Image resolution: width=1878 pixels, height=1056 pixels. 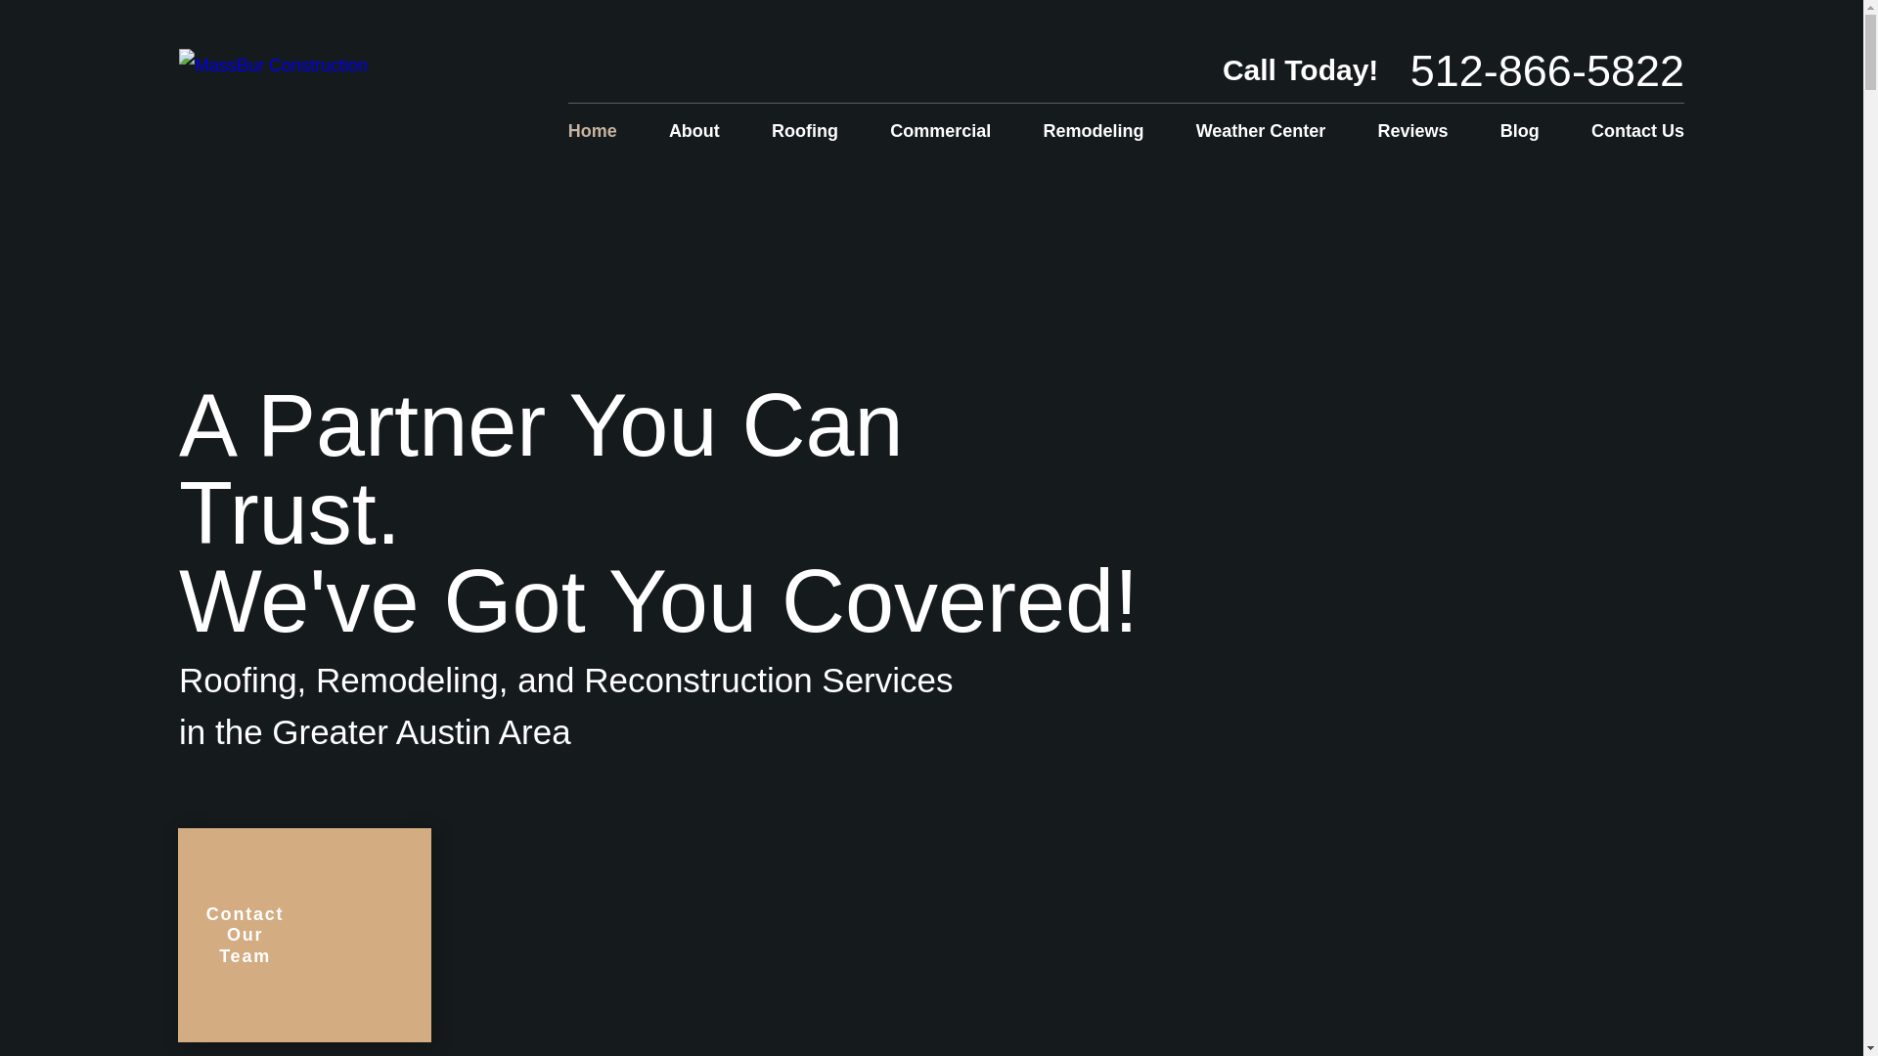 What do you see at coordinates (1261, 131) in the screenshot?
I see `Weather Center` at bounding box center [1261, 131].